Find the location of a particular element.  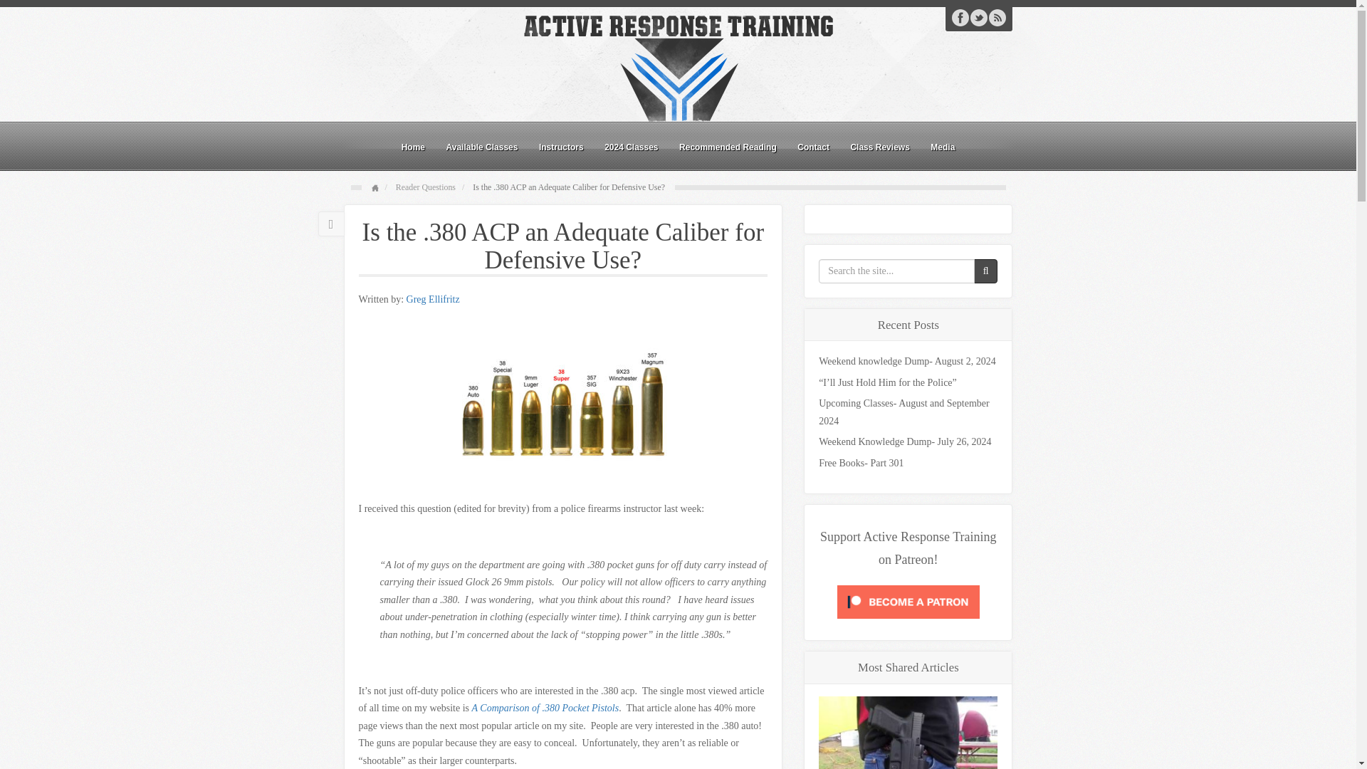

Active Response Training is located at coordinates (677, 67).